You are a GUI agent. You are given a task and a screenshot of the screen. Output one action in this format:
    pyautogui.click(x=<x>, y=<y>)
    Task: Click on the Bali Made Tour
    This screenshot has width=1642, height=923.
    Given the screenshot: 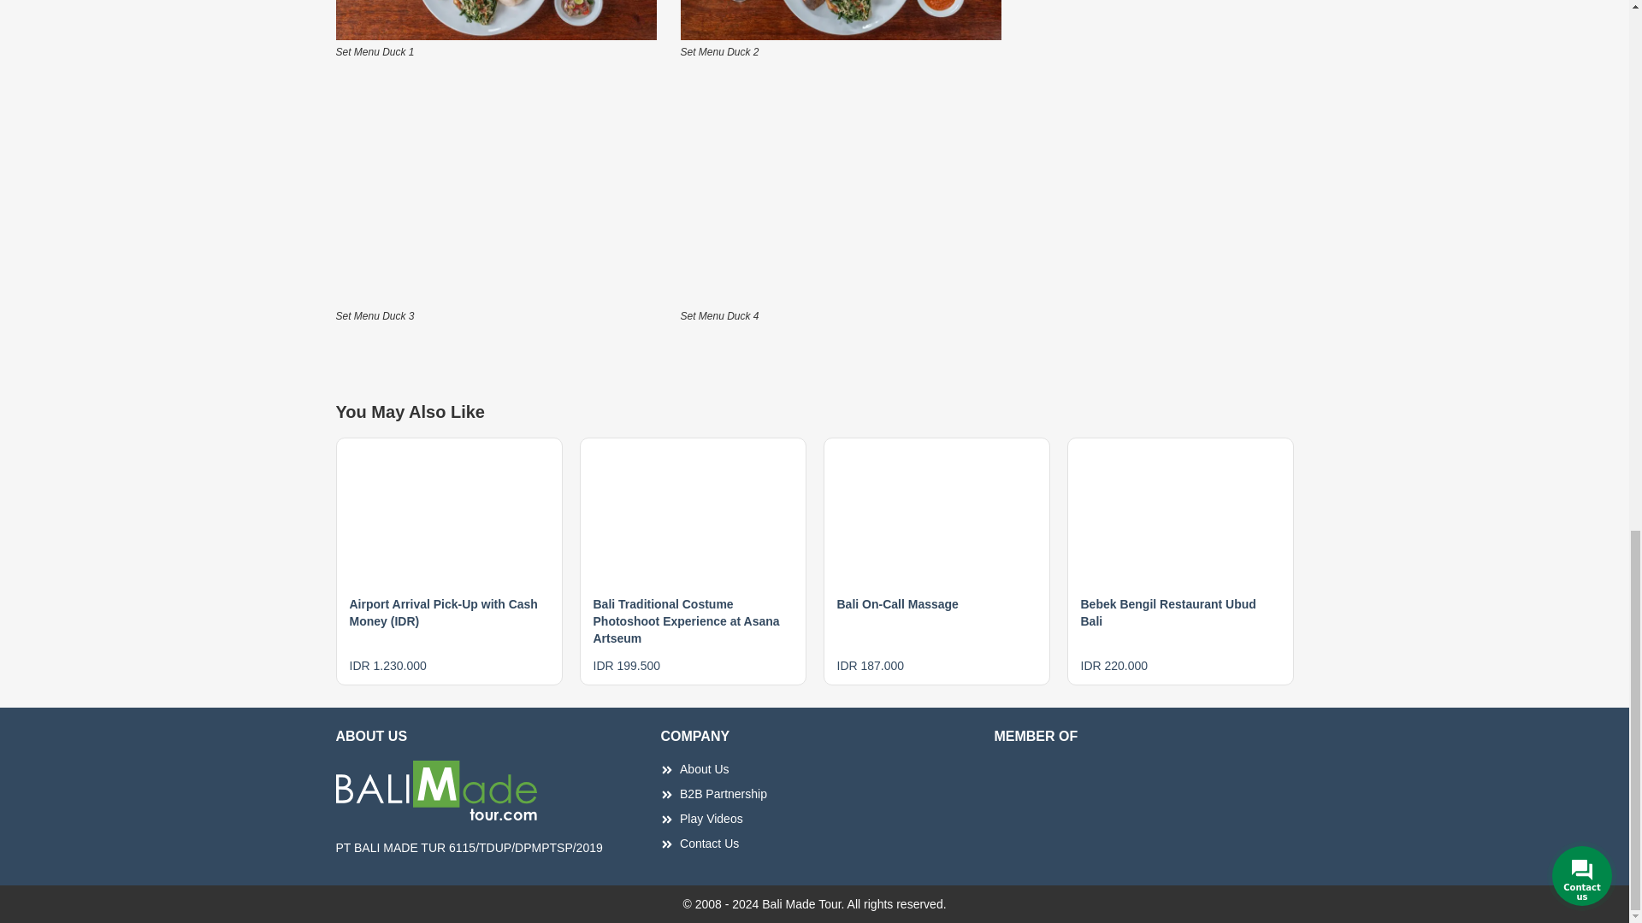 What is the action you would take?
    pyautogui.click(x=842, y=193)
    